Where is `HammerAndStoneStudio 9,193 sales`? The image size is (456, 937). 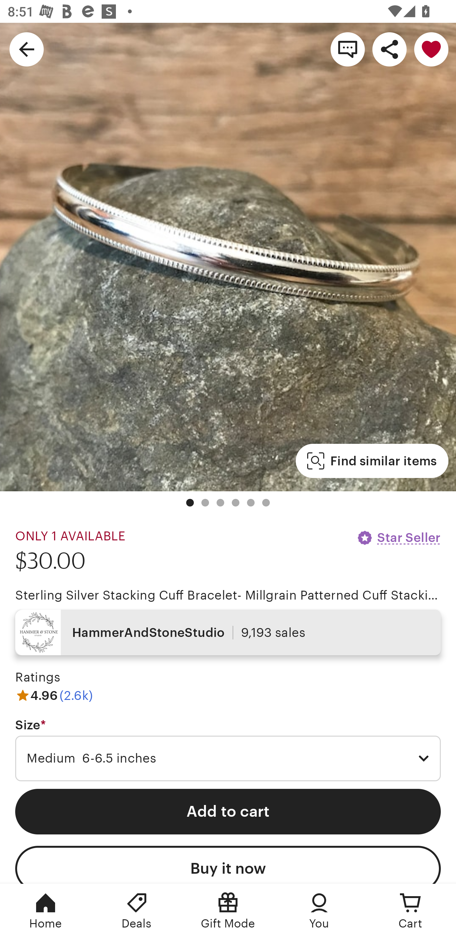
HammerAndStoneStudio 9,193 sales is located at coordinates (228, 632).